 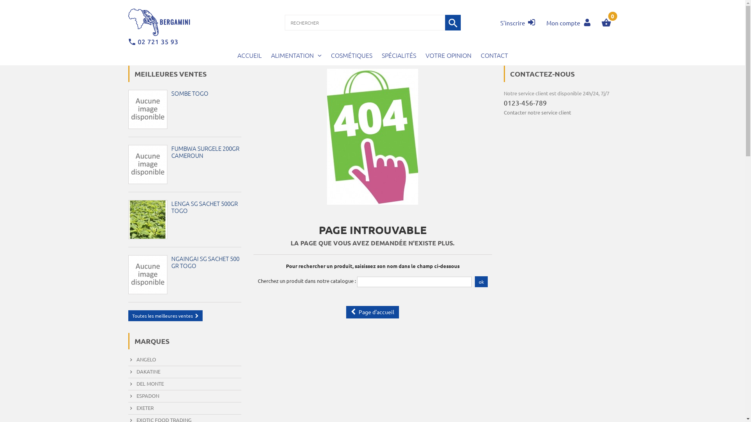 What do you see at coordinates (152, 341) in the screenshot?
I see `MARQUES` at bounding box center [152, 341].